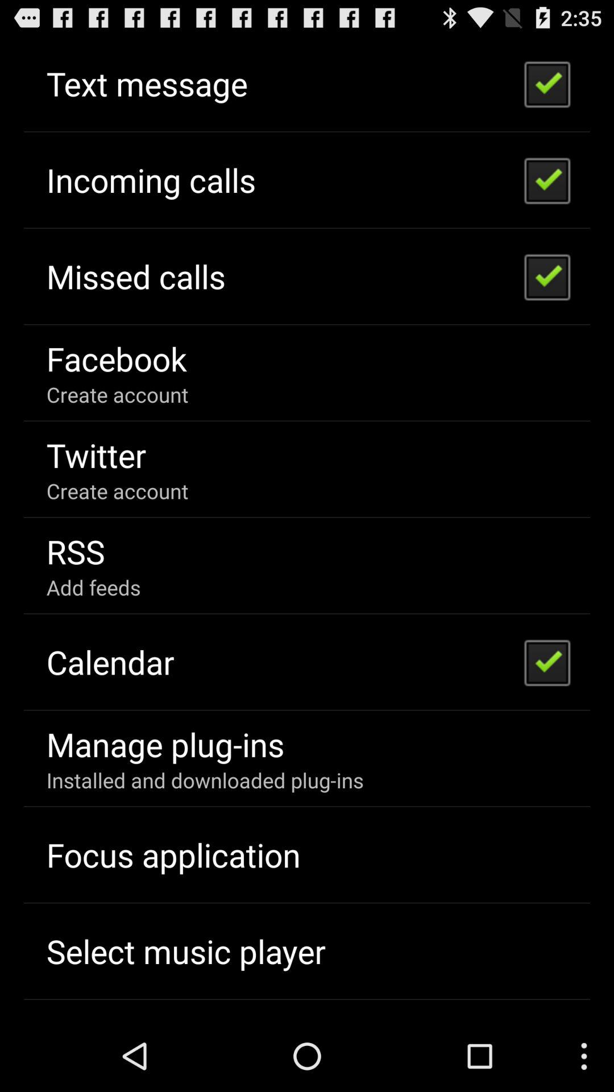 This screenshot has height=1092, width=614. I want to click on turn on the item below text message item, so click(151, 180).